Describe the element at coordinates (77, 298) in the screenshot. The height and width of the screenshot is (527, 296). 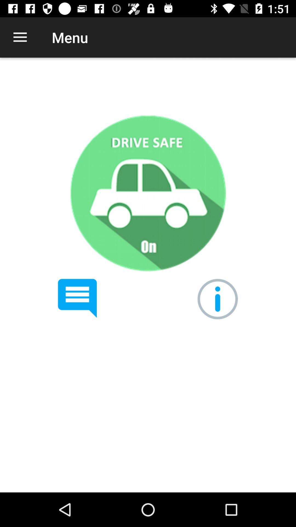
I see `read test messaging` at that location.